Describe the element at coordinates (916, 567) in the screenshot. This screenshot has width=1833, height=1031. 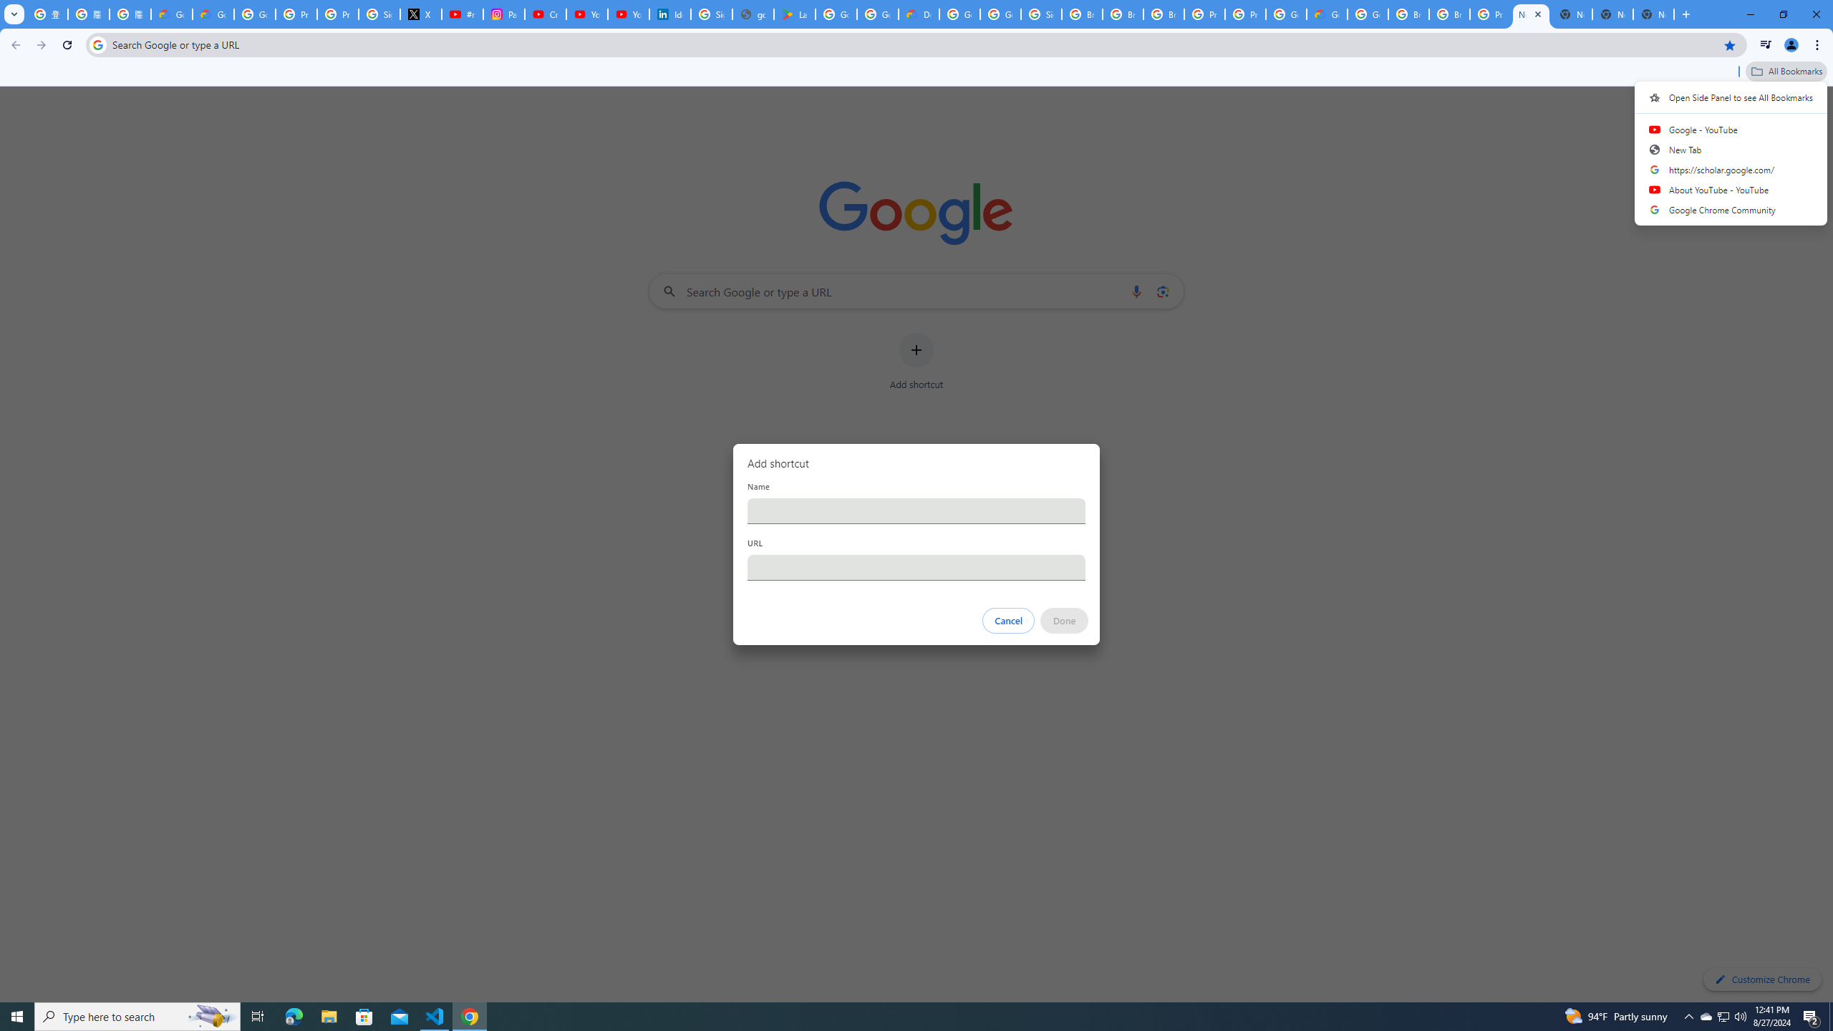
I see `URL` at that location.